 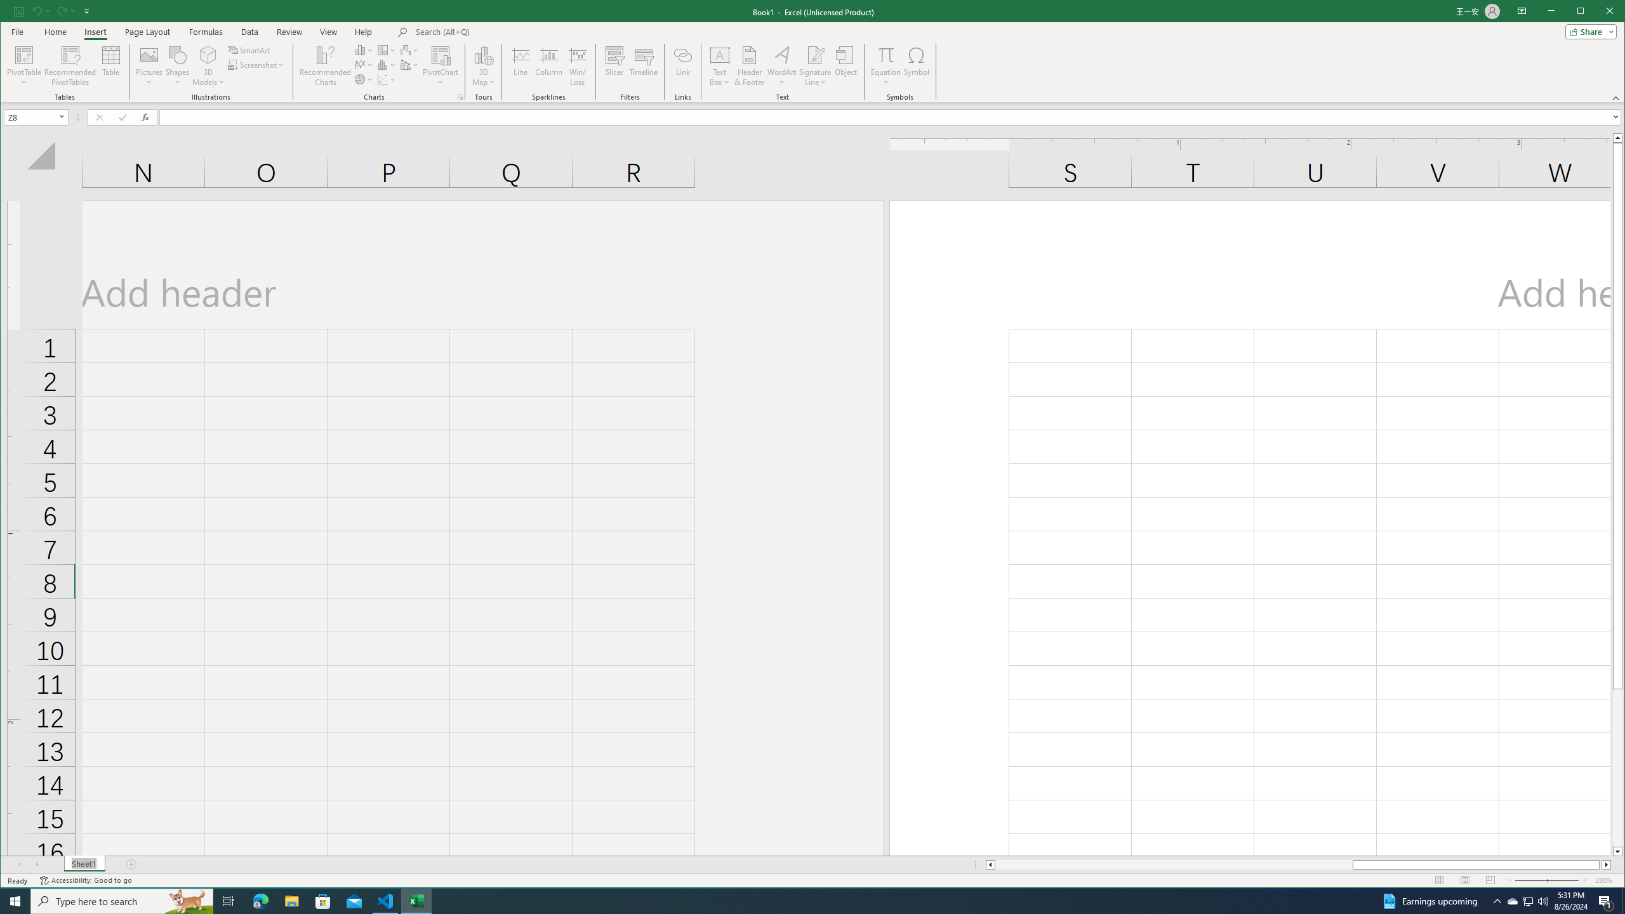 What do you see at coordinates (441, 66) in the screenshot?
I see `PivotChart` at bounding box center [441, 66].